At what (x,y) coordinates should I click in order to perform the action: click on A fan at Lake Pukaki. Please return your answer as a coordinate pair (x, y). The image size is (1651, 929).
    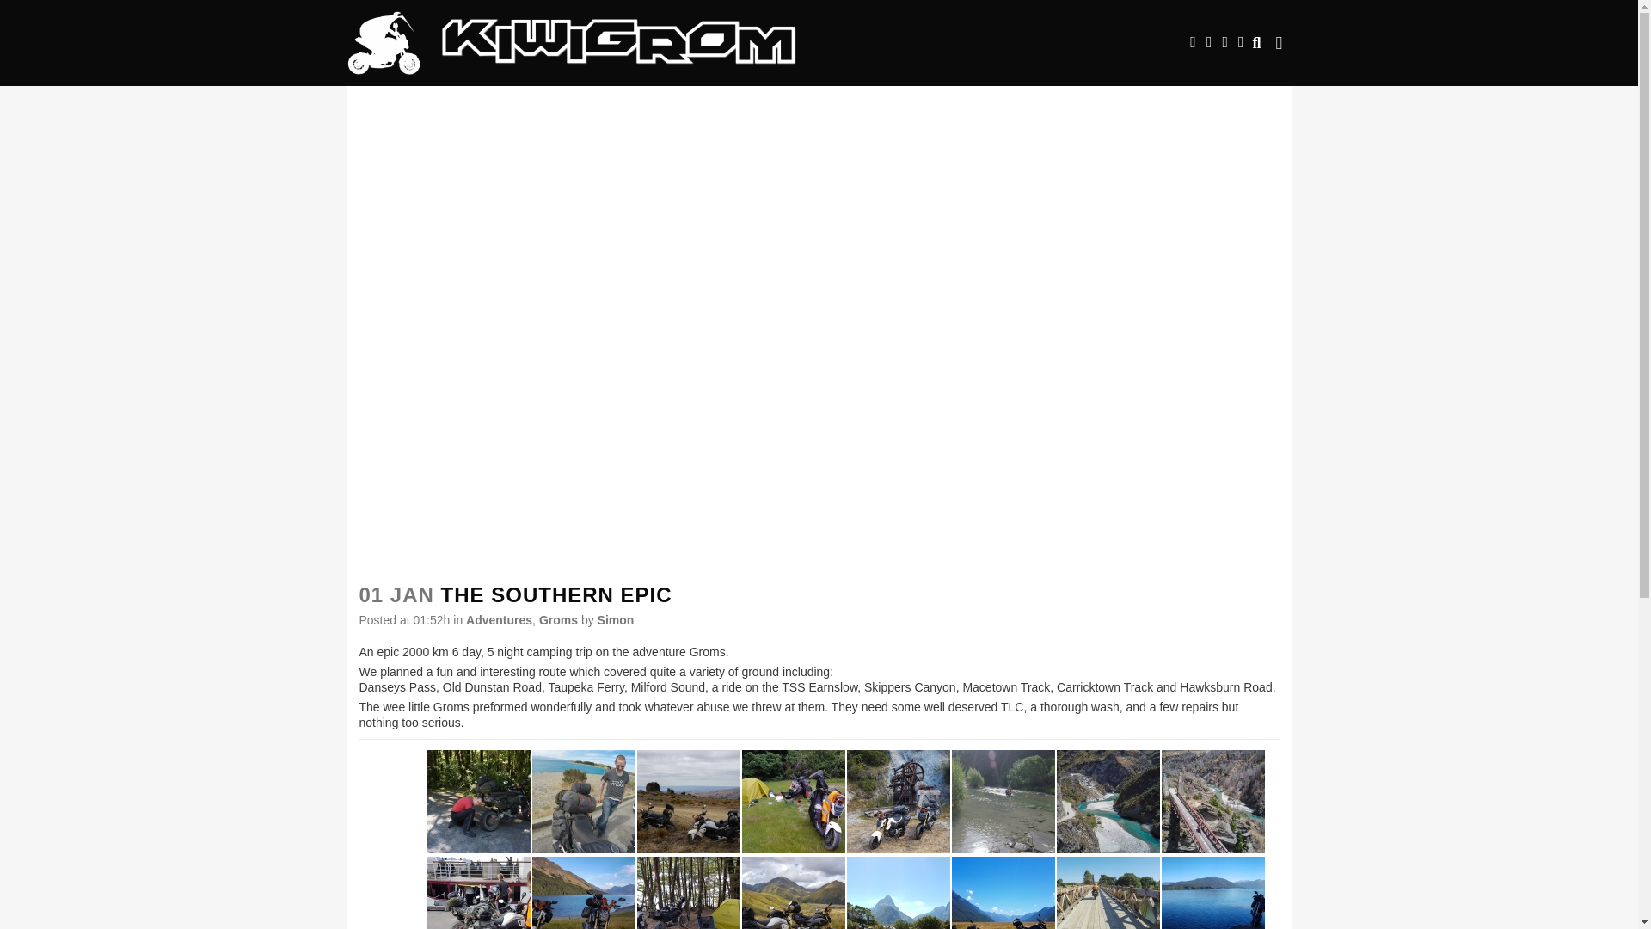
    Looking at the image, I should click on (583, 802).